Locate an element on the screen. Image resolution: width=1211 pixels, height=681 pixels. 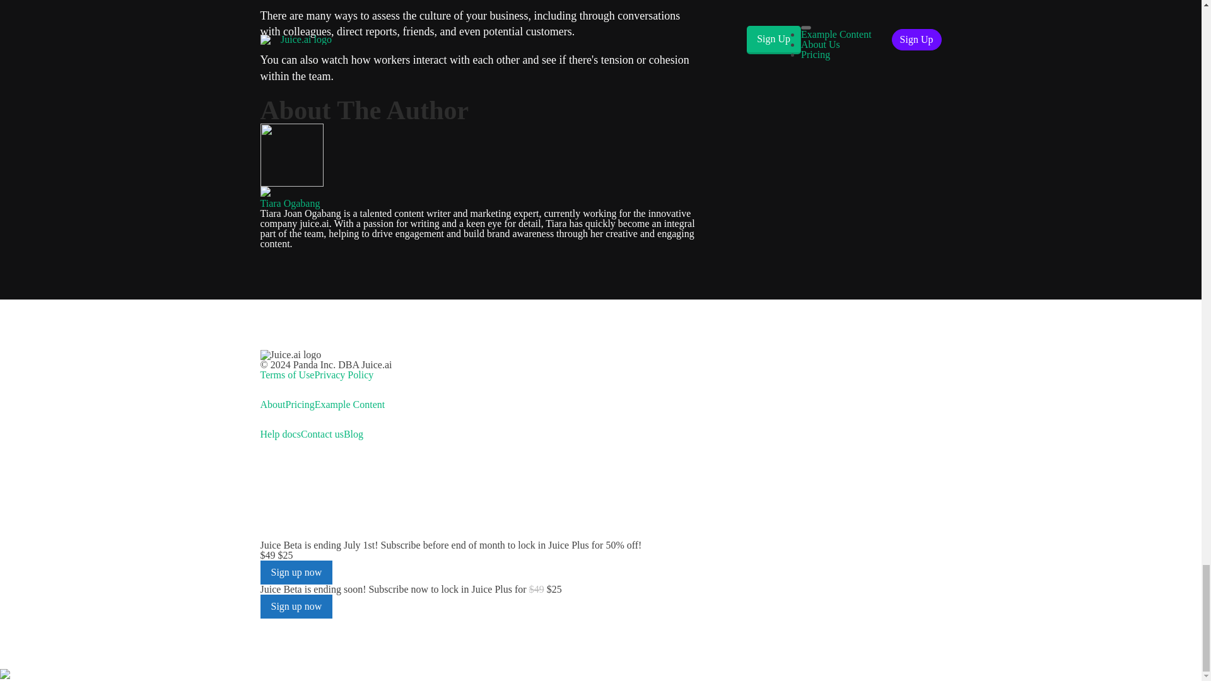
Terms of Use is located at coordinates (286, 375).